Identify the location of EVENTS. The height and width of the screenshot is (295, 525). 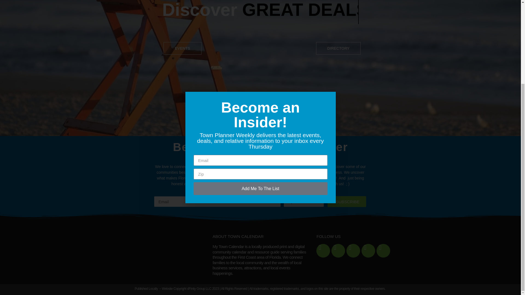
(182, 48).